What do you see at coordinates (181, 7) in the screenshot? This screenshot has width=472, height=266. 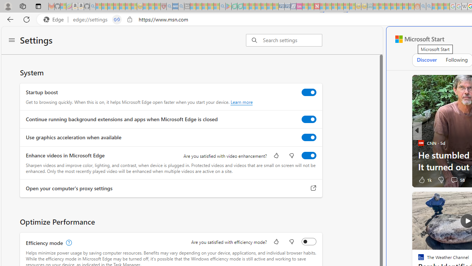 I see `utah sues federal government - Search - Sleeping` at bounding box center [181, 7].